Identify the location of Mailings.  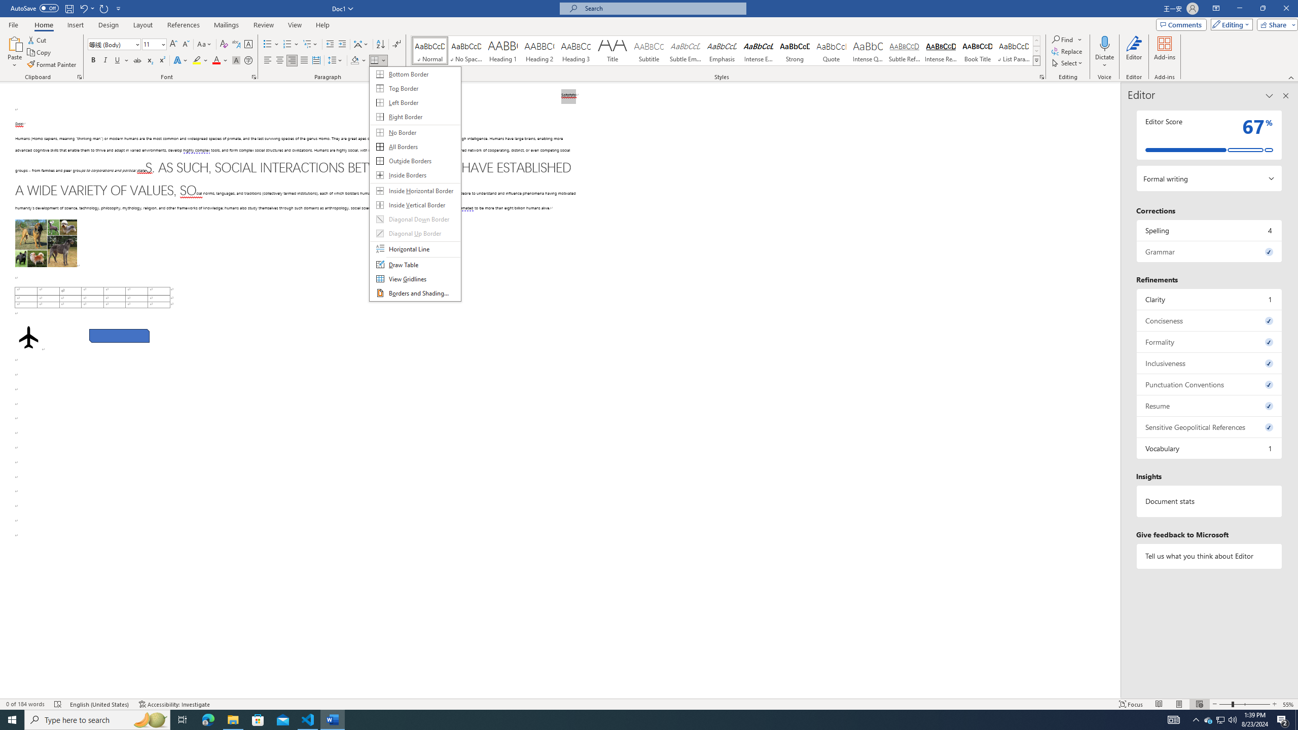
(226, 25).